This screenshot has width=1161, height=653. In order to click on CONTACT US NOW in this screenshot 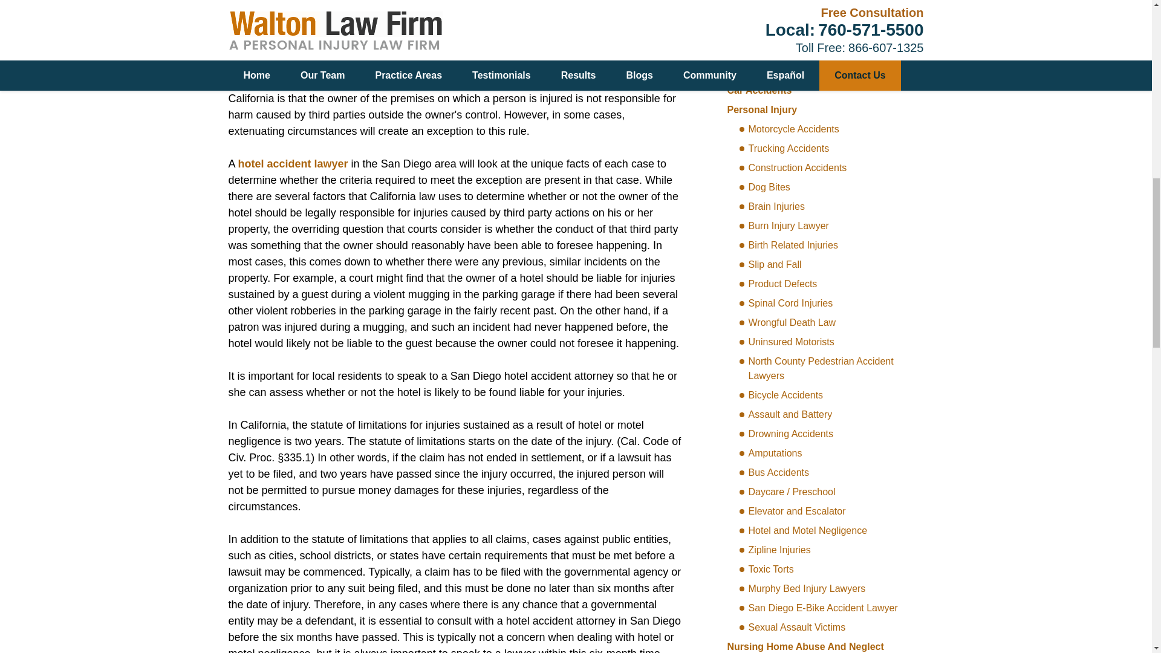, I will do `click(817, 10)`.